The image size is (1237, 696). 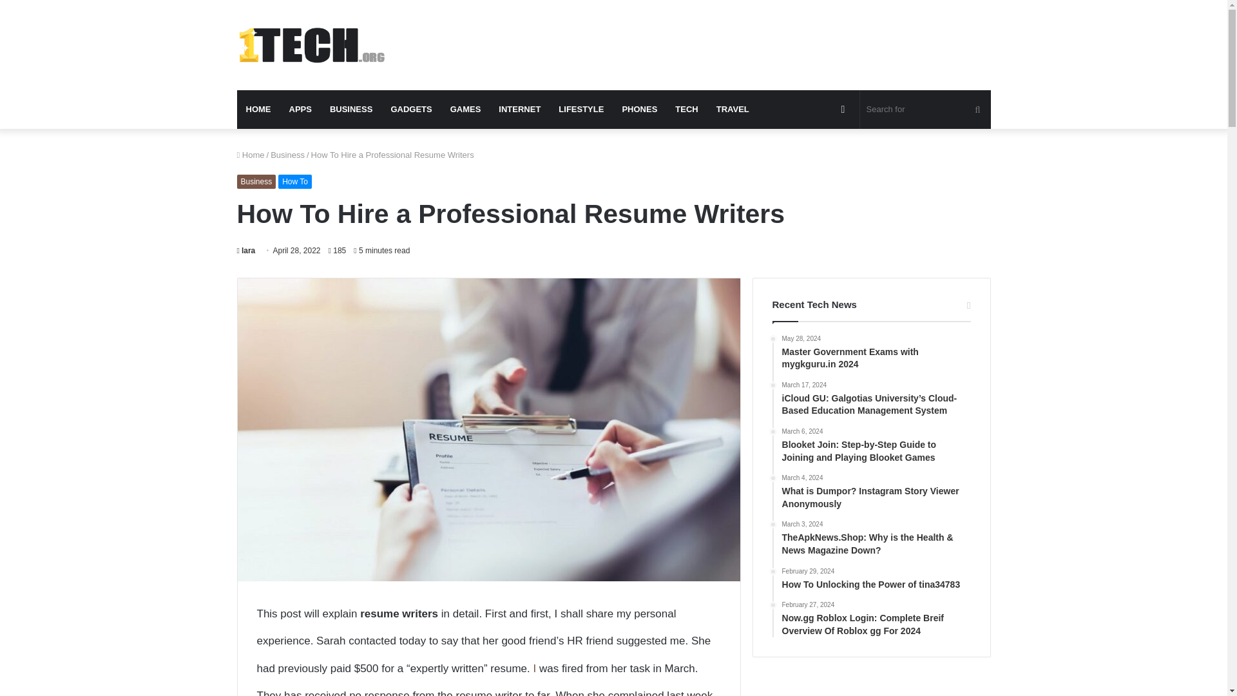 What do you see at coordinates (300, 110) in the screenshot?
I see `APPS` at bounding box center [300, 110].